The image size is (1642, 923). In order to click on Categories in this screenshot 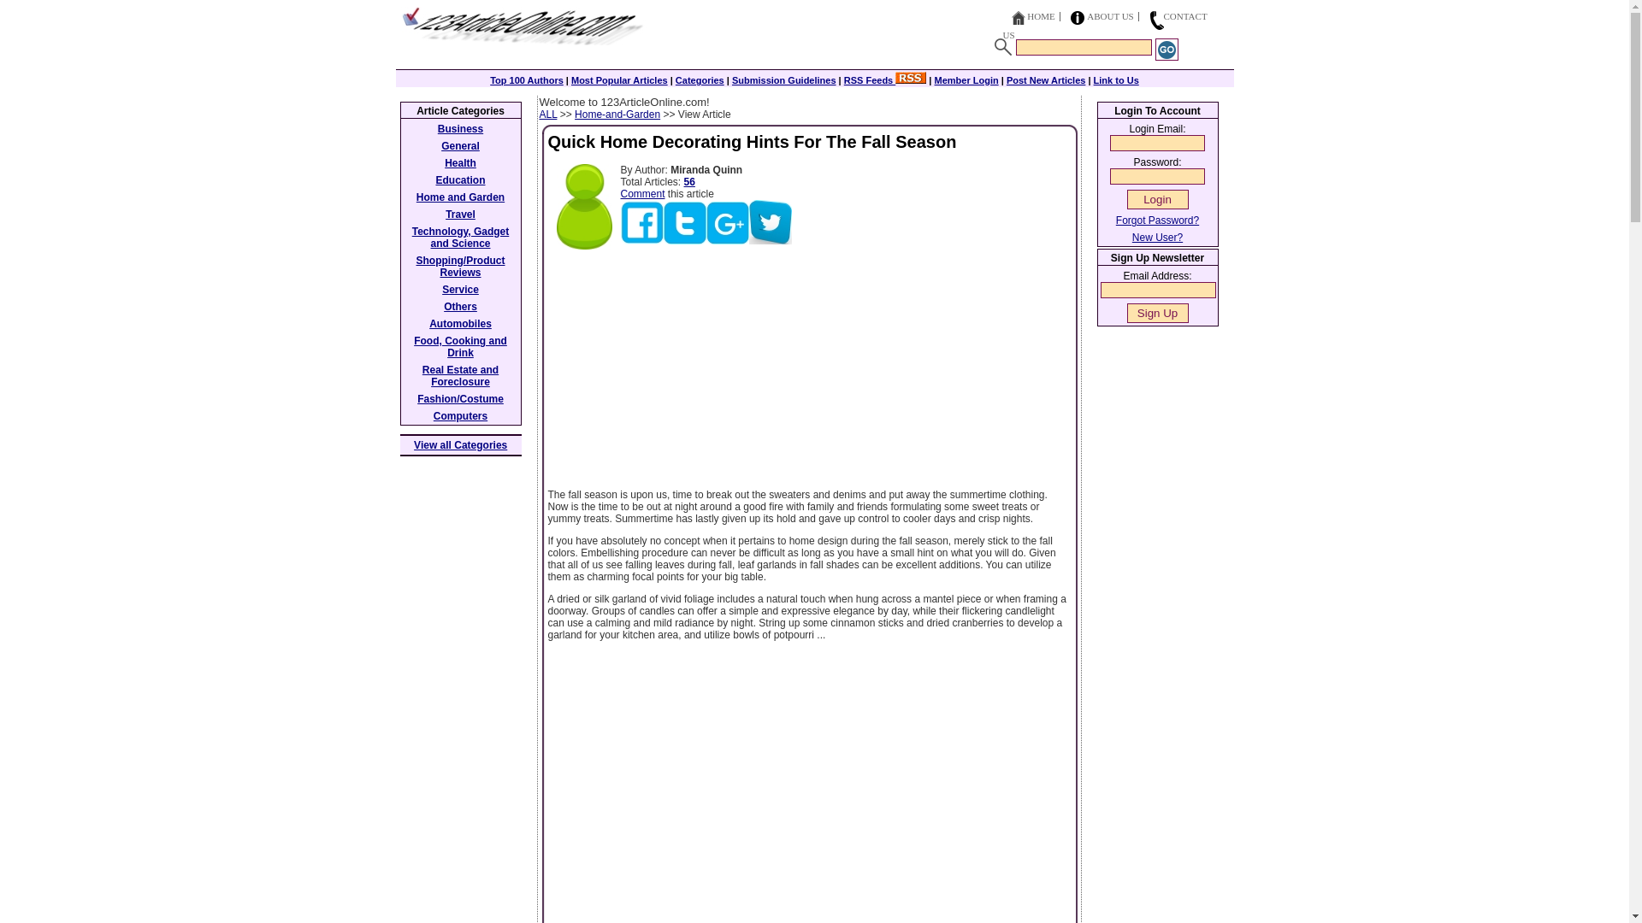, I will do `click(700, 80)`.